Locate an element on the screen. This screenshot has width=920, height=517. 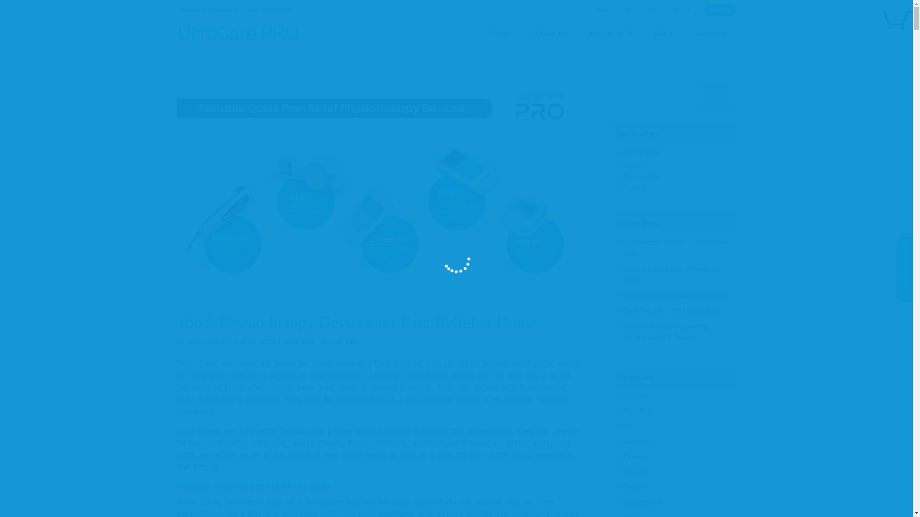
Reviews is located at coordinates (710, 41).